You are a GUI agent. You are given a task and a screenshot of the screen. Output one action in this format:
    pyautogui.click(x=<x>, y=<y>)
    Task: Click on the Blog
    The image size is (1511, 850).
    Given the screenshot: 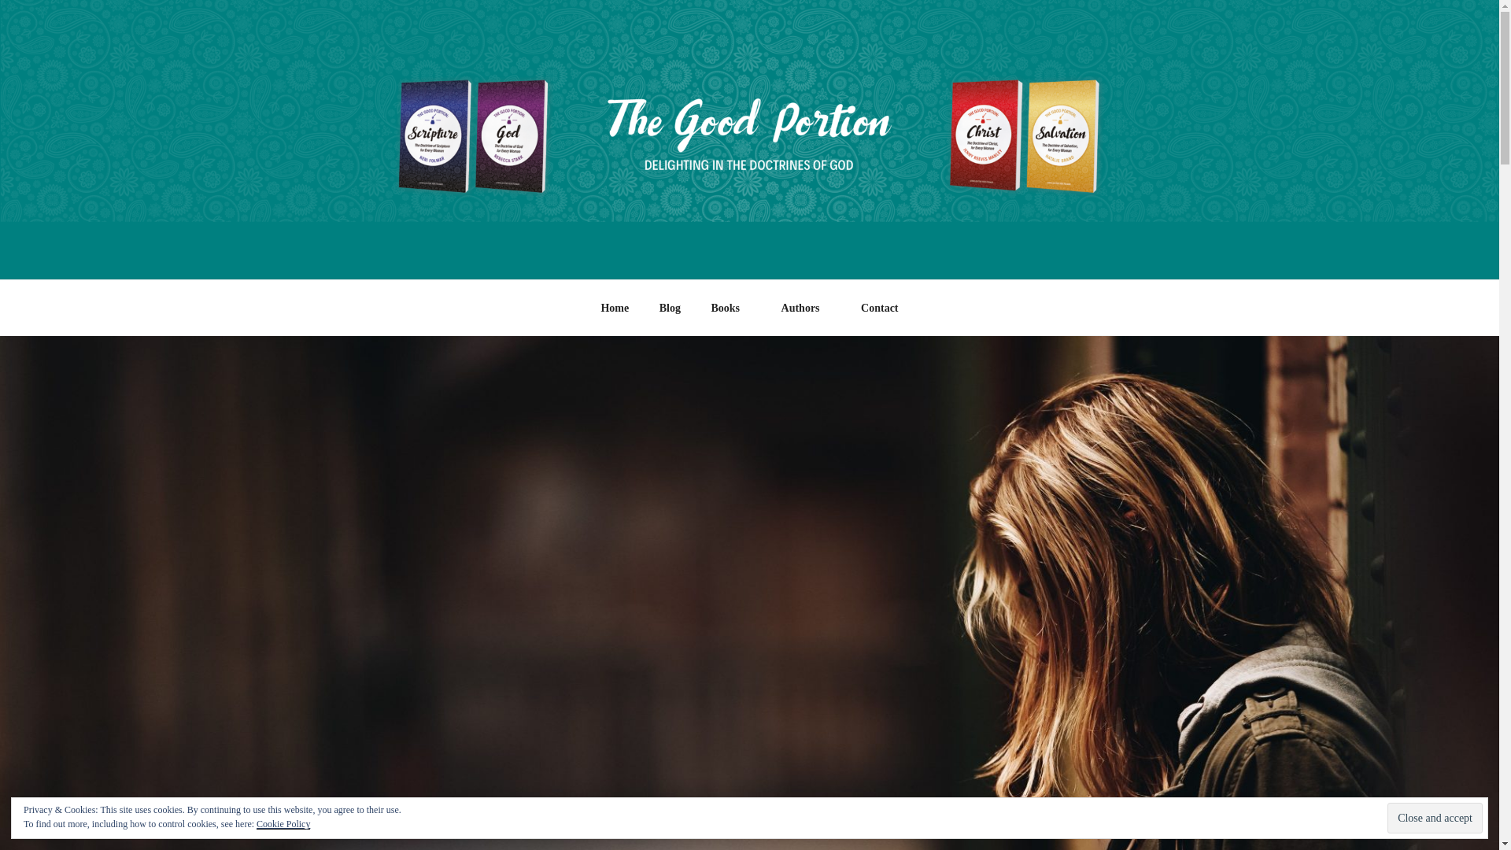 What is the action you would take?
    pyautogui.click(x=669, y=308)
    